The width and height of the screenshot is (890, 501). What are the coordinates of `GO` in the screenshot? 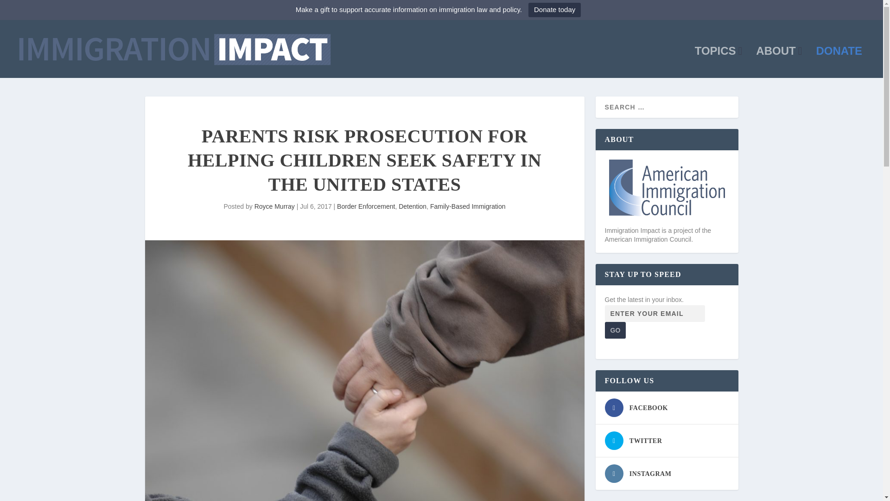 It's located at (615, 330).